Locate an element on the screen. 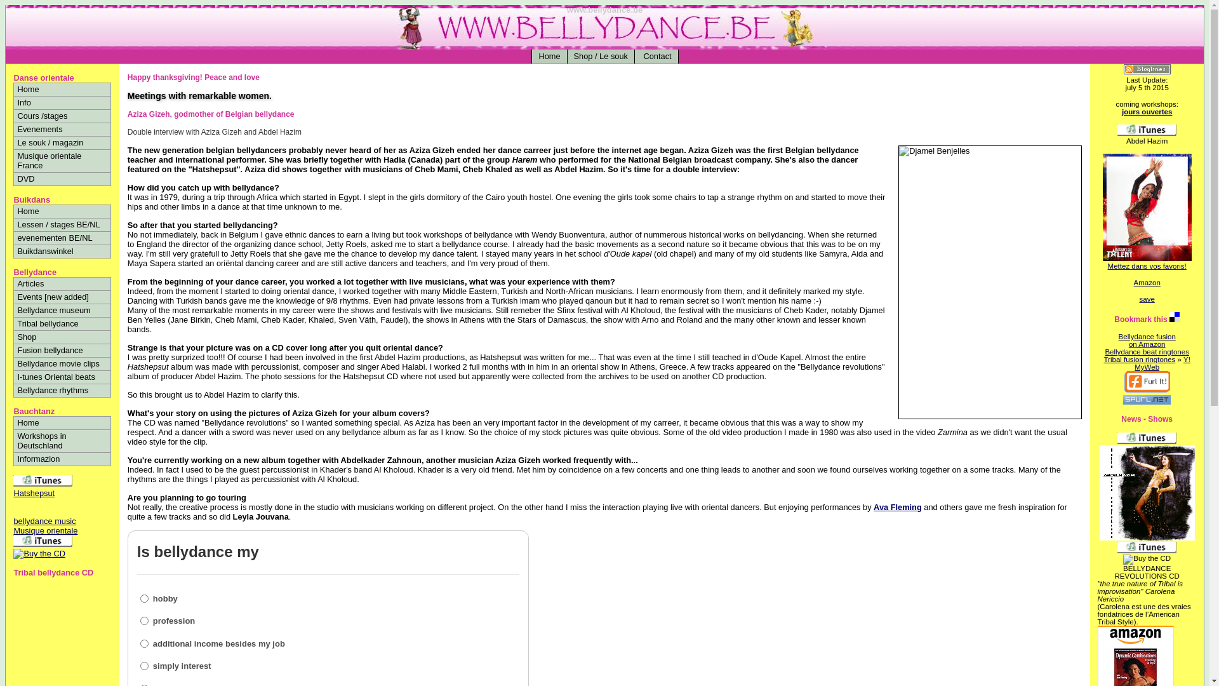 The image size is (1219, 686). Oon I-Tunes! Tribal Bellydance is located at coordinates (1147, 441).